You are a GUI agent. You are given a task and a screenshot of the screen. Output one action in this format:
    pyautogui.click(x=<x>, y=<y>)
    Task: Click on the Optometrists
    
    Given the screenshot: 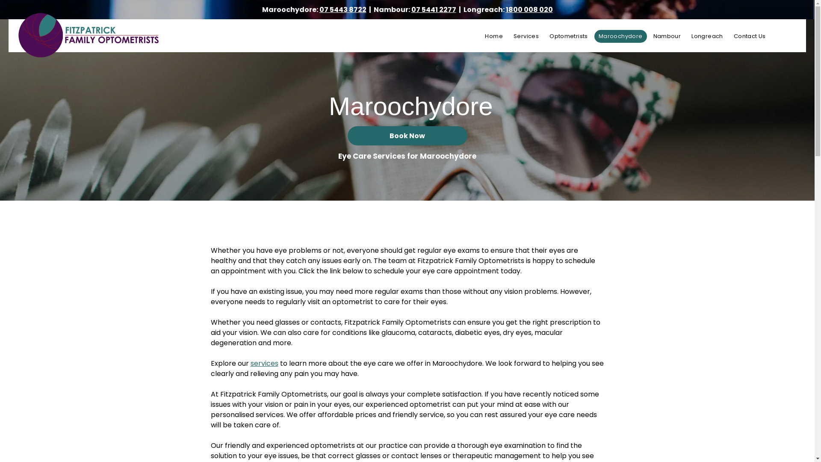 What is the action you would take?
    pyautogui.click(x=569, y=36)
    